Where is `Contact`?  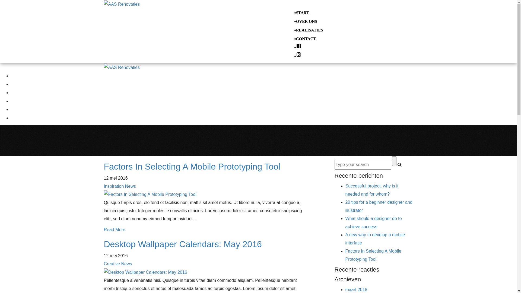 Contact is located at coordinates (17, 101).